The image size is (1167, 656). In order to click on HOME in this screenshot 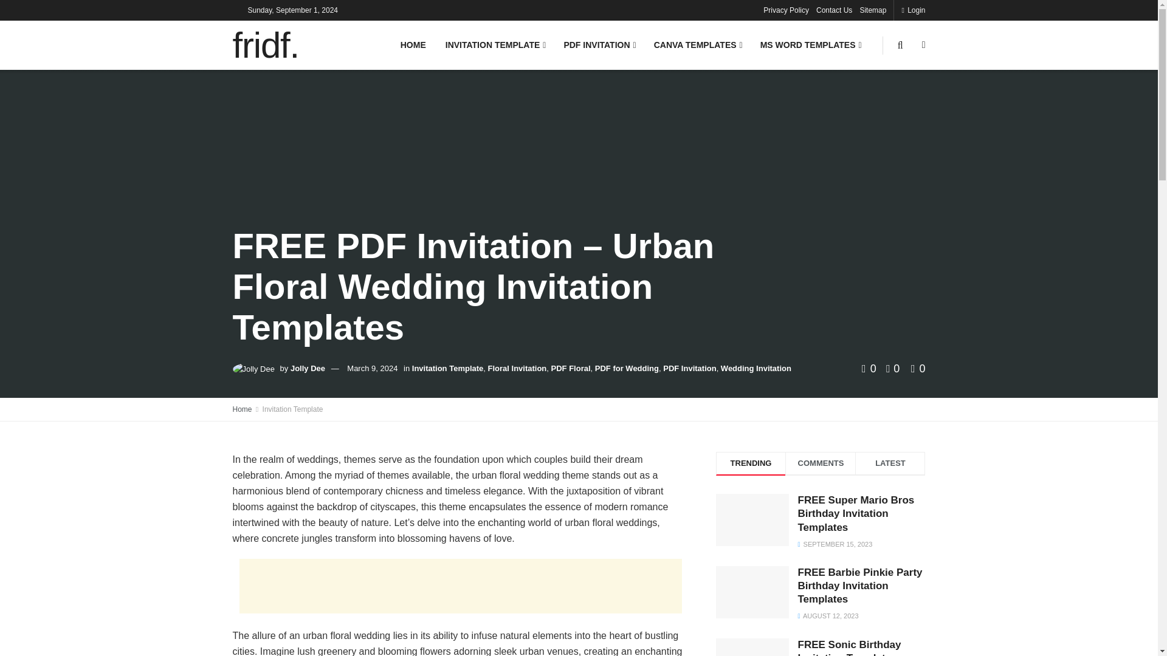, I will do `click(413, 45)`.